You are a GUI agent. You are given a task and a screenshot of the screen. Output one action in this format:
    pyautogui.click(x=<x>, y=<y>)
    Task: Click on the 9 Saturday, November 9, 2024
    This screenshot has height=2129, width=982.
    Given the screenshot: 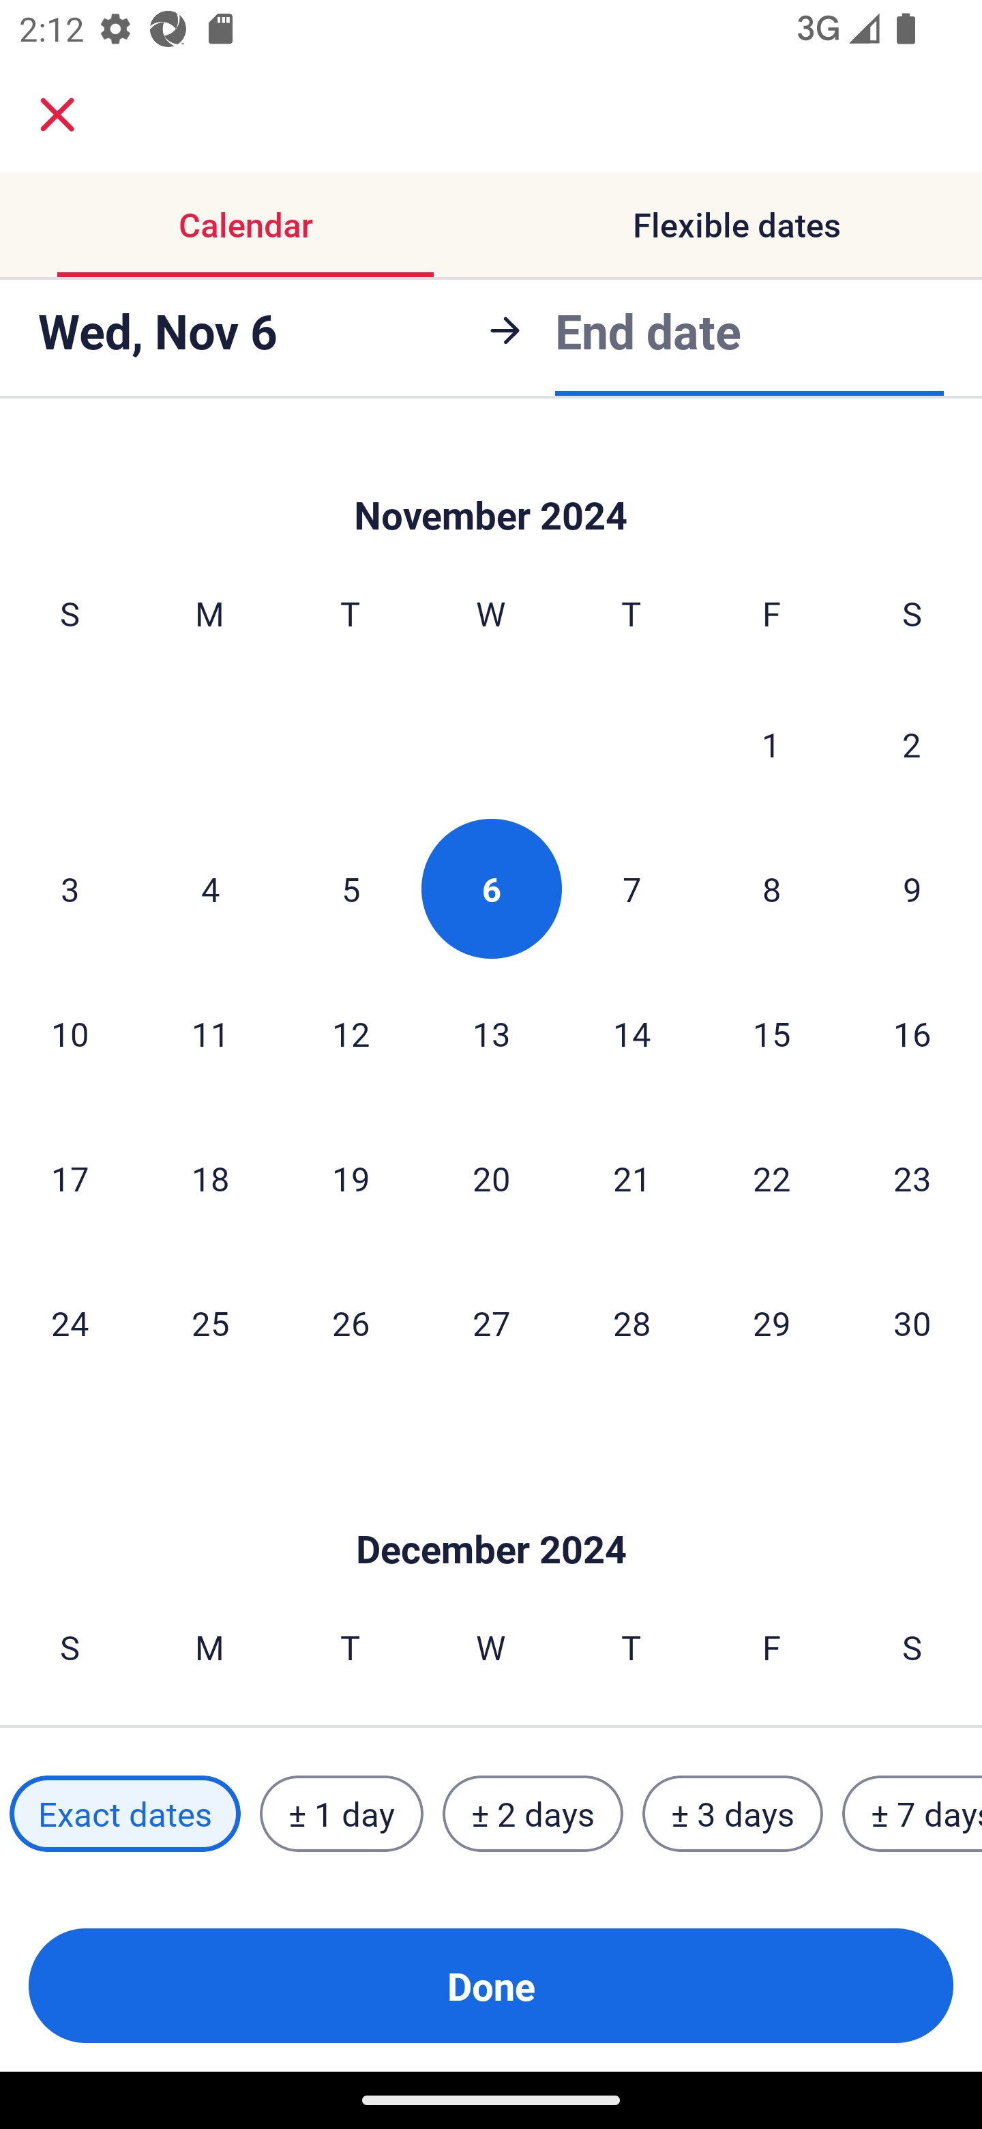 What is the action you would take?
    pyautogui.click(x=912, y=888)
    